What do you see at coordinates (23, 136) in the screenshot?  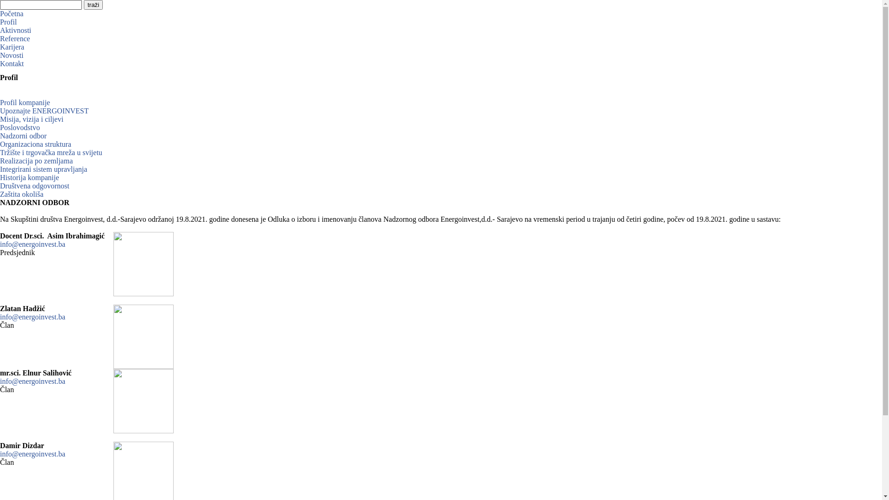 I see `Nadzorni odbor` at bounding box center [23, 136].